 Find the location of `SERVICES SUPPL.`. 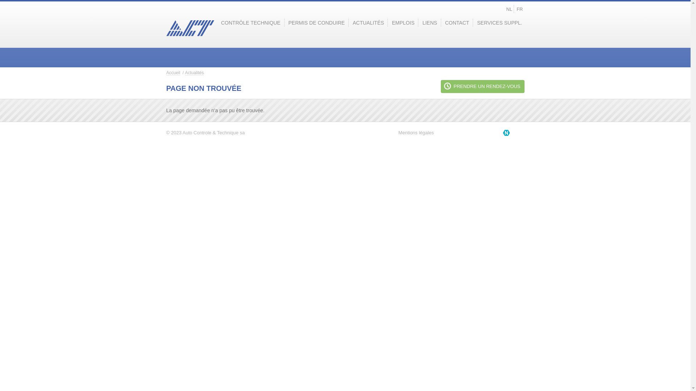

SERVICES SUPPL. is located at coordinates (500, 23).